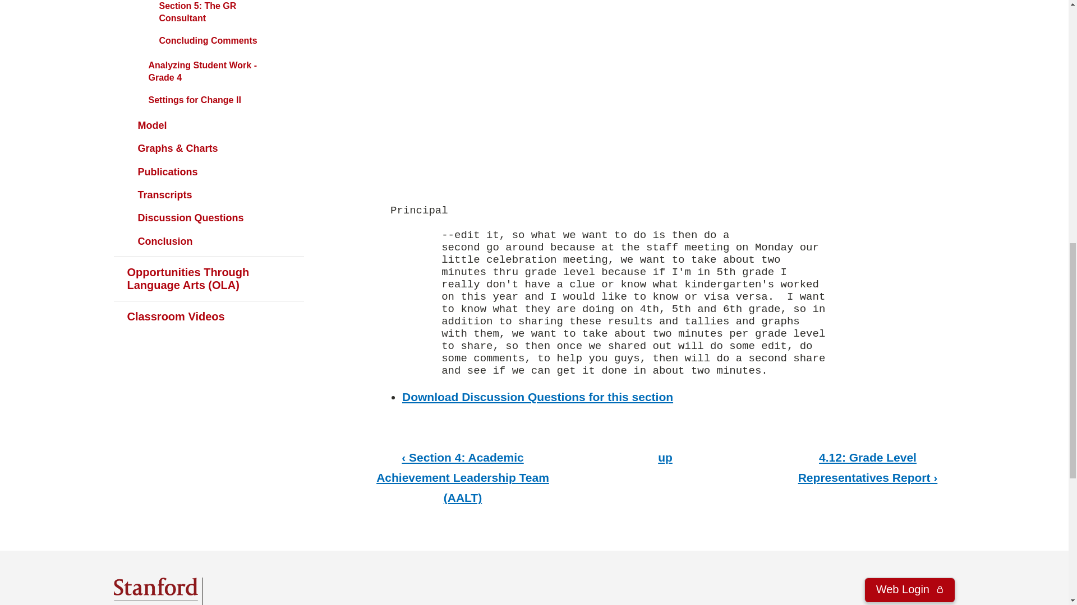 Image resolution: width=1077 pixels, height=605 pixels. I want to click on Go to previous page, so click(462, 477).